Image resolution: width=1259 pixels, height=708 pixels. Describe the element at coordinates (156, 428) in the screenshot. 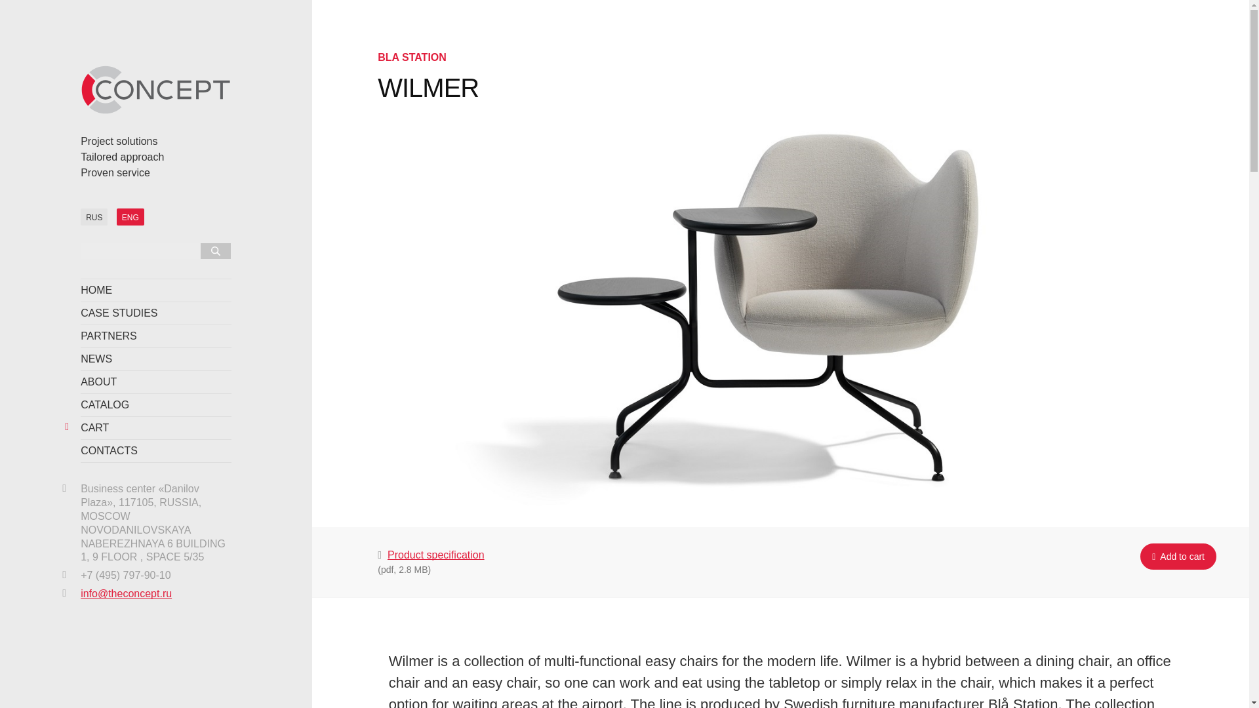

I see `CART ` at that location.